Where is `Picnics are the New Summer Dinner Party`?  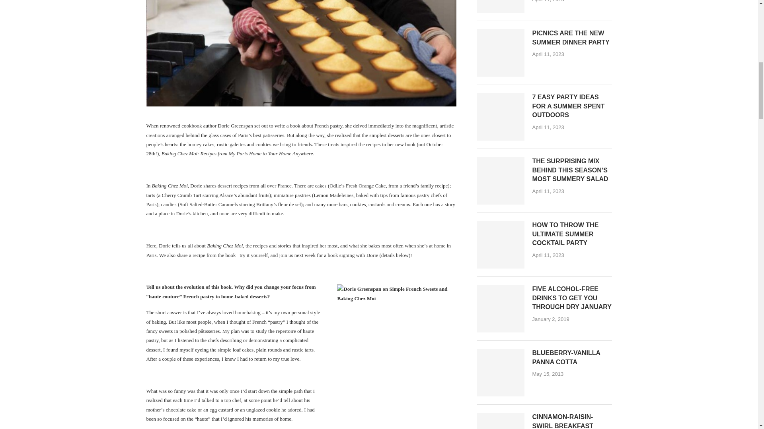 Picnics are the New Summer Dinner Party is located at coordinates (501, 53).